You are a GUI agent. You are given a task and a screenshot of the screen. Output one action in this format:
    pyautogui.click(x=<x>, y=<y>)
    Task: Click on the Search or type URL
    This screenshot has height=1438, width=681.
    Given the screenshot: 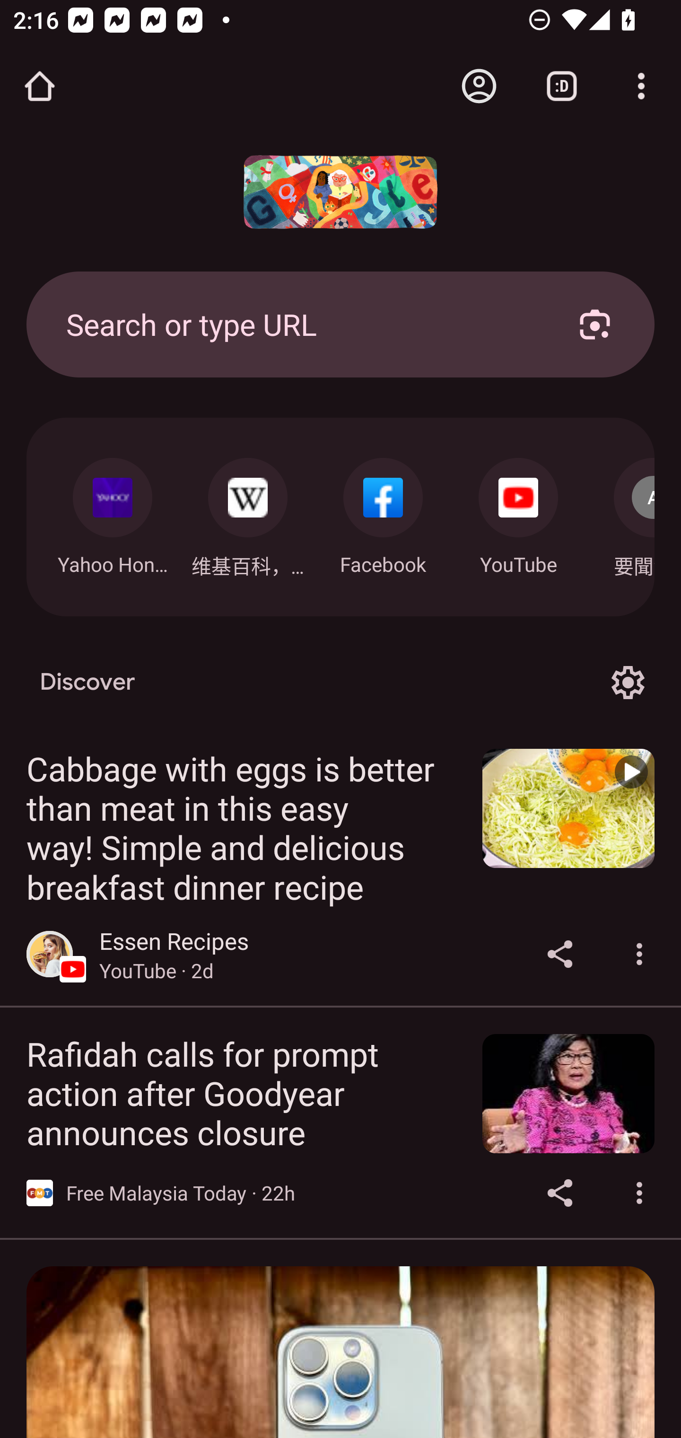 What is the action you would take?
    pyautogui.click(x=300, y=324)
    